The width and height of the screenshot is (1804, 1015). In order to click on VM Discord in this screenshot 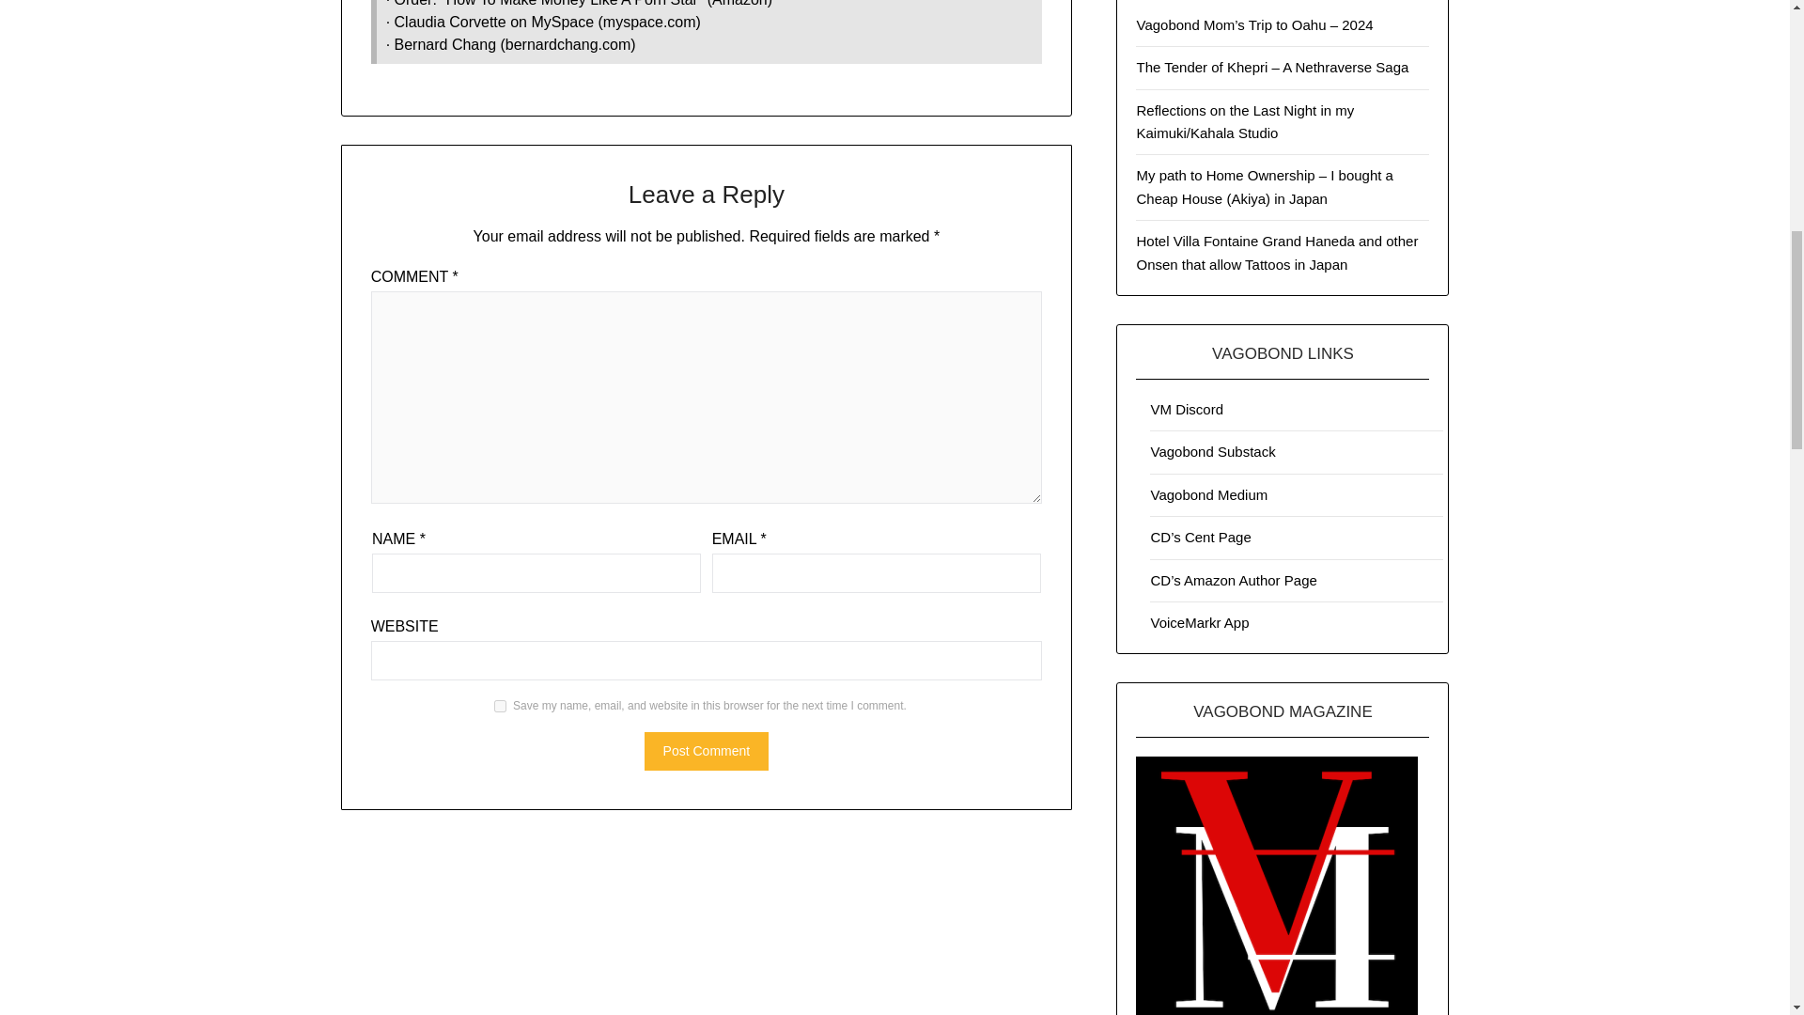, I will do `click(1186, 408)`.